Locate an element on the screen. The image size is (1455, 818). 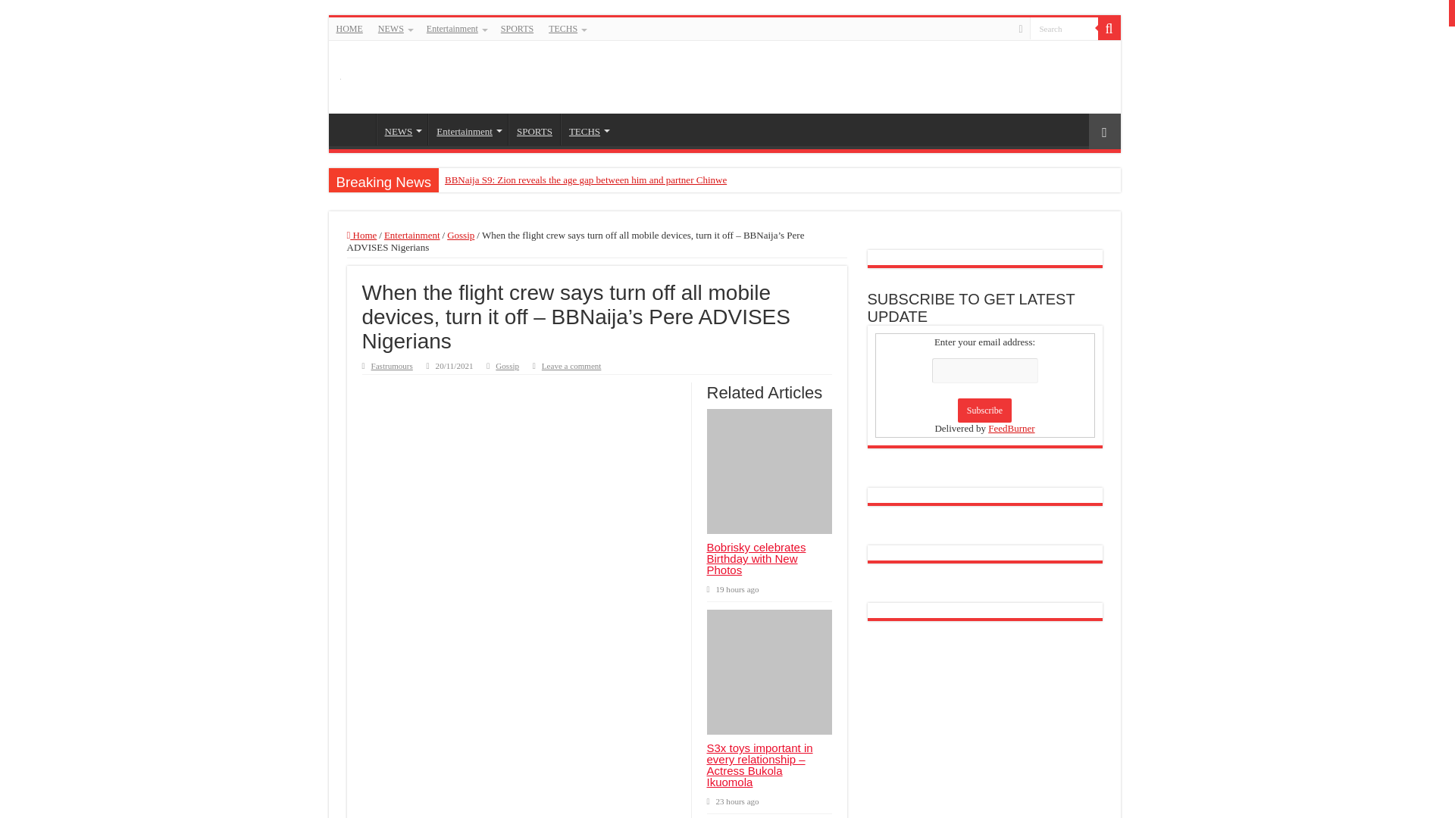
Entertainment is located at coordinates (412, 235).